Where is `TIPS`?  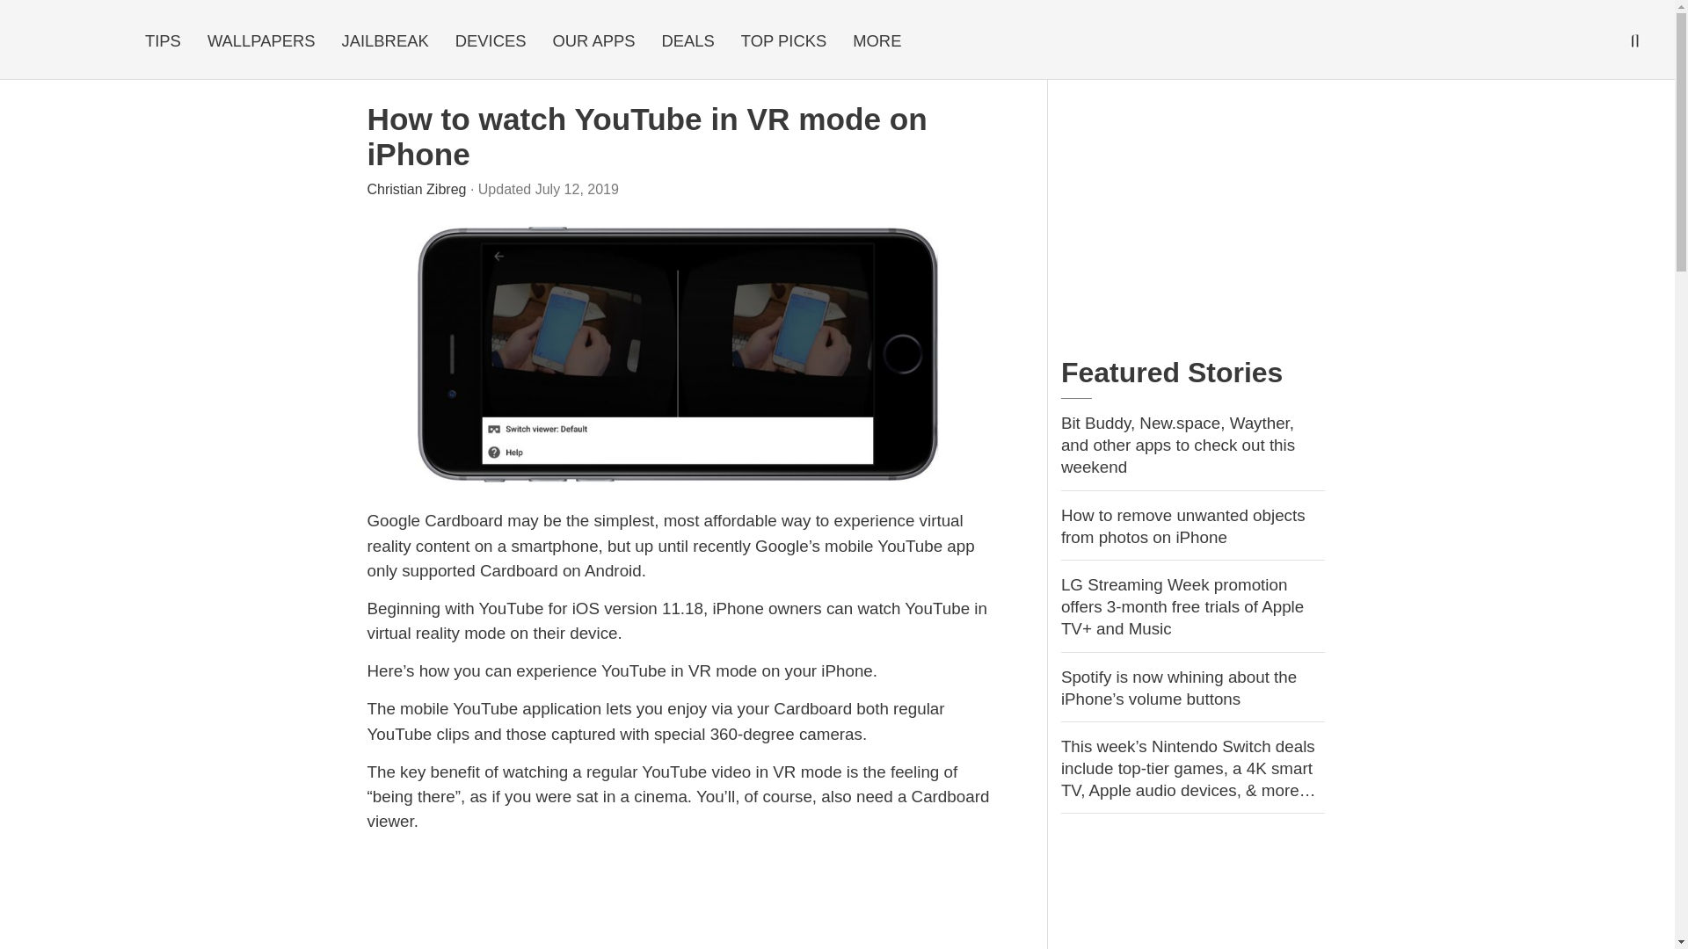 TIPS is located at coordinates (162, 40).